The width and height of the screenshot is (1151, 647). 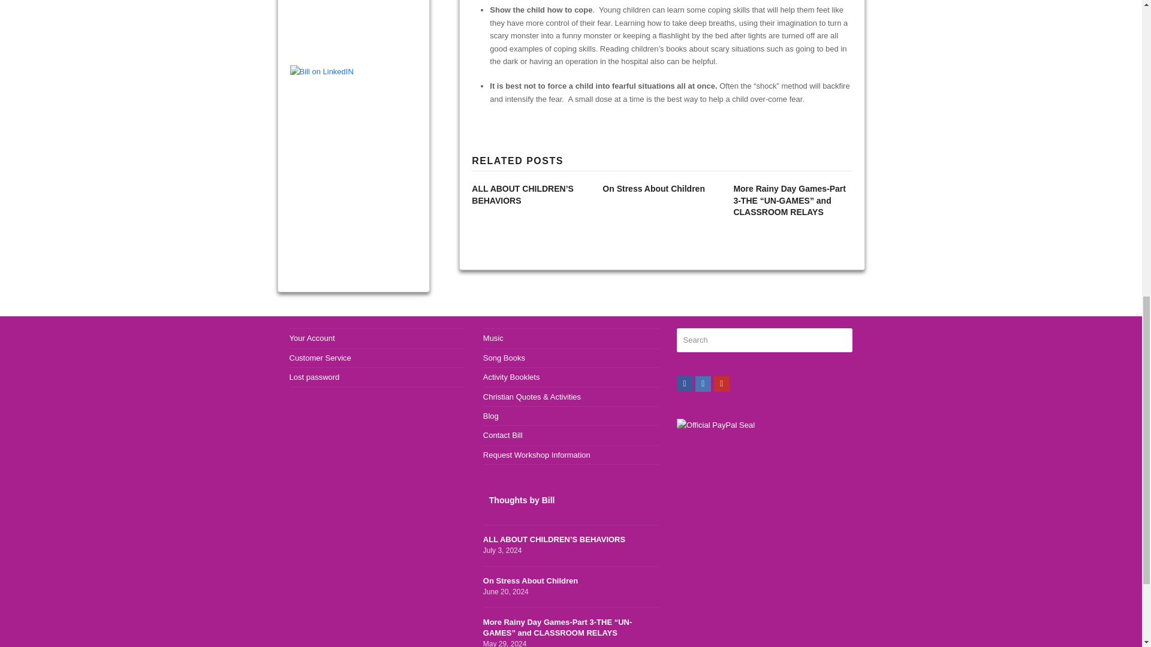 What do you see at coordinates (312, 338) in the screenshot?
I see `Your Account` at bounding box center [312, 338].